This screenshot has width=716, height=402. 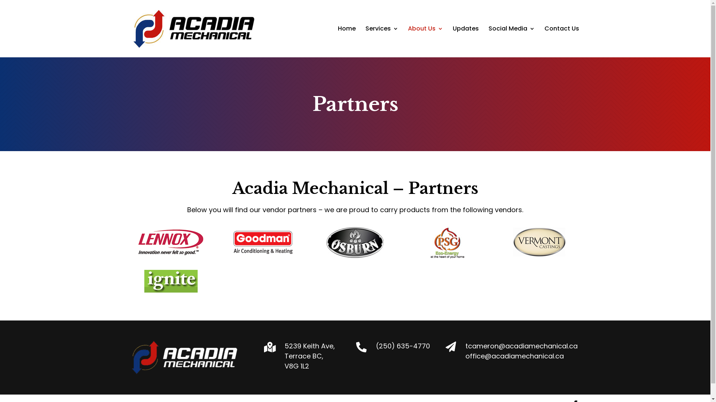 What do you see at coordinates (512, 42) in the screenshot?
I see `Social Media` at bounding box center [512, 42].